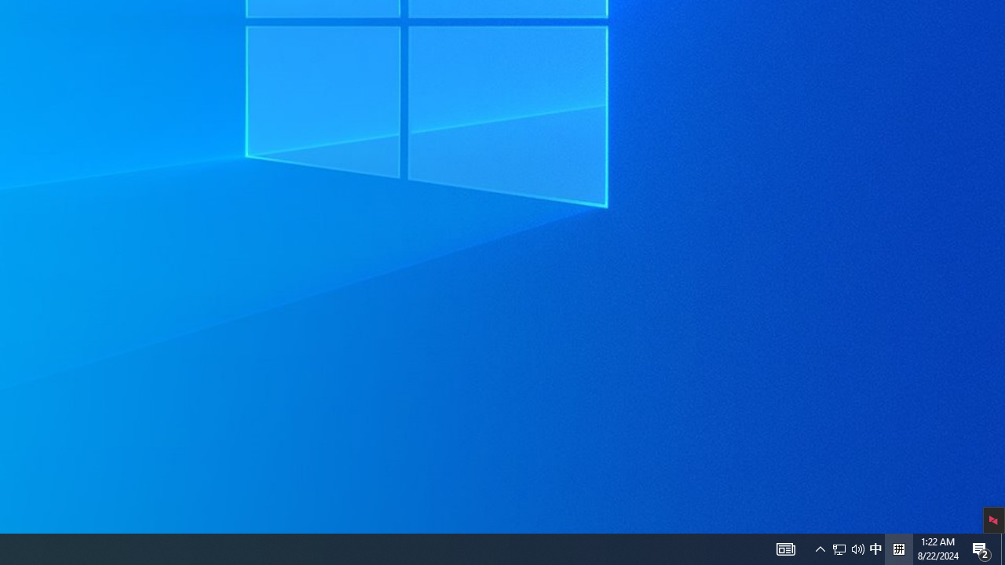 This screenshot has width=1005, height=565. What do you see at coordinates (857, 549) in the screenshot?
I see `Q2790: 100%` at bounding box center [857, 549].